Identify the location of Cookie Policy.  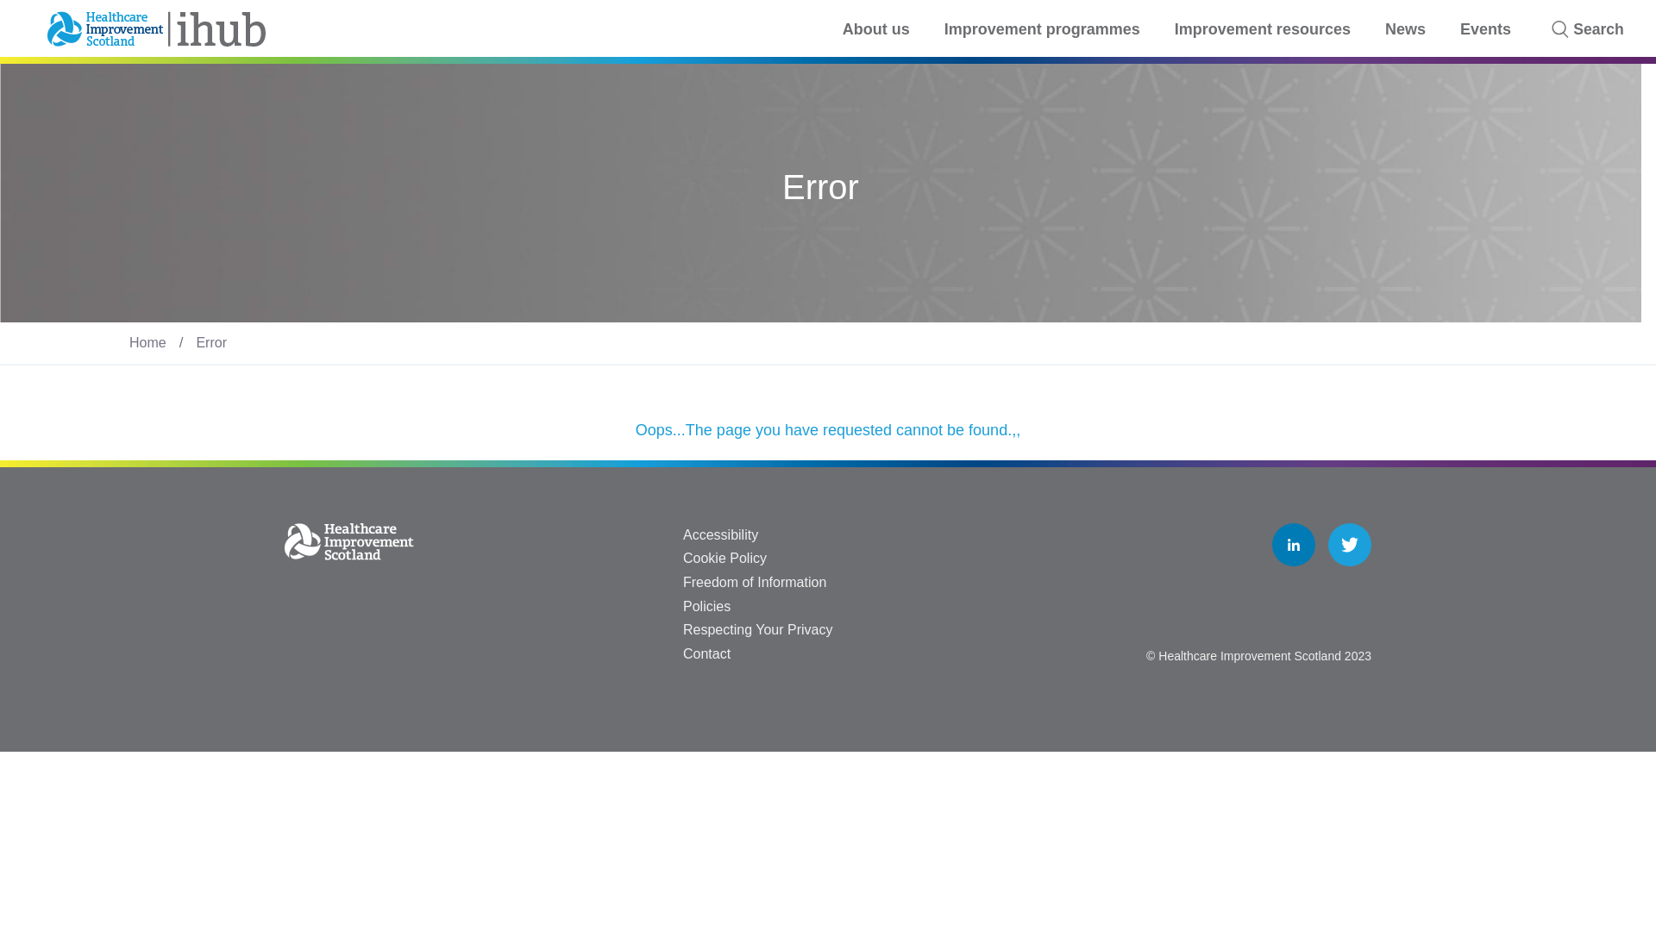
(724, 558).